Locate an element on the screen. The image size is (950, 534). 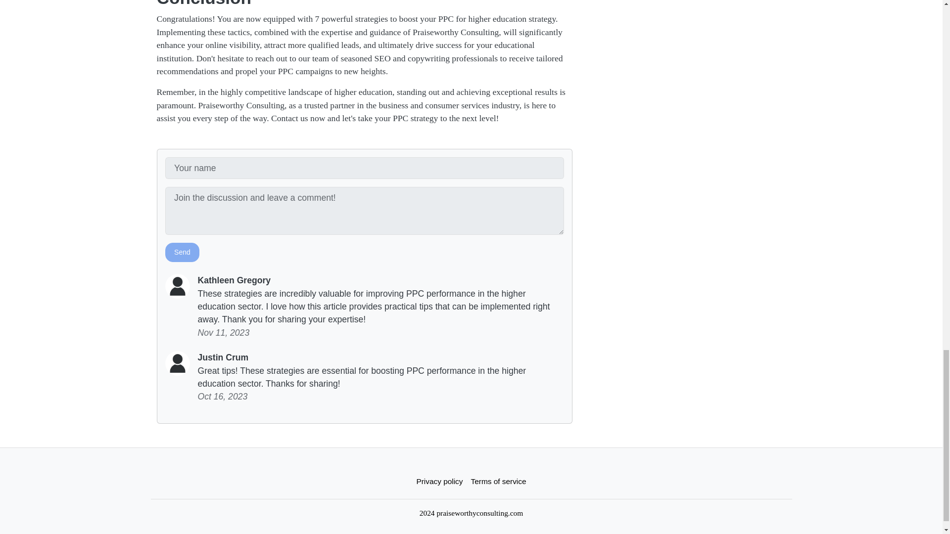
Send is located at coordinates (182, 252).